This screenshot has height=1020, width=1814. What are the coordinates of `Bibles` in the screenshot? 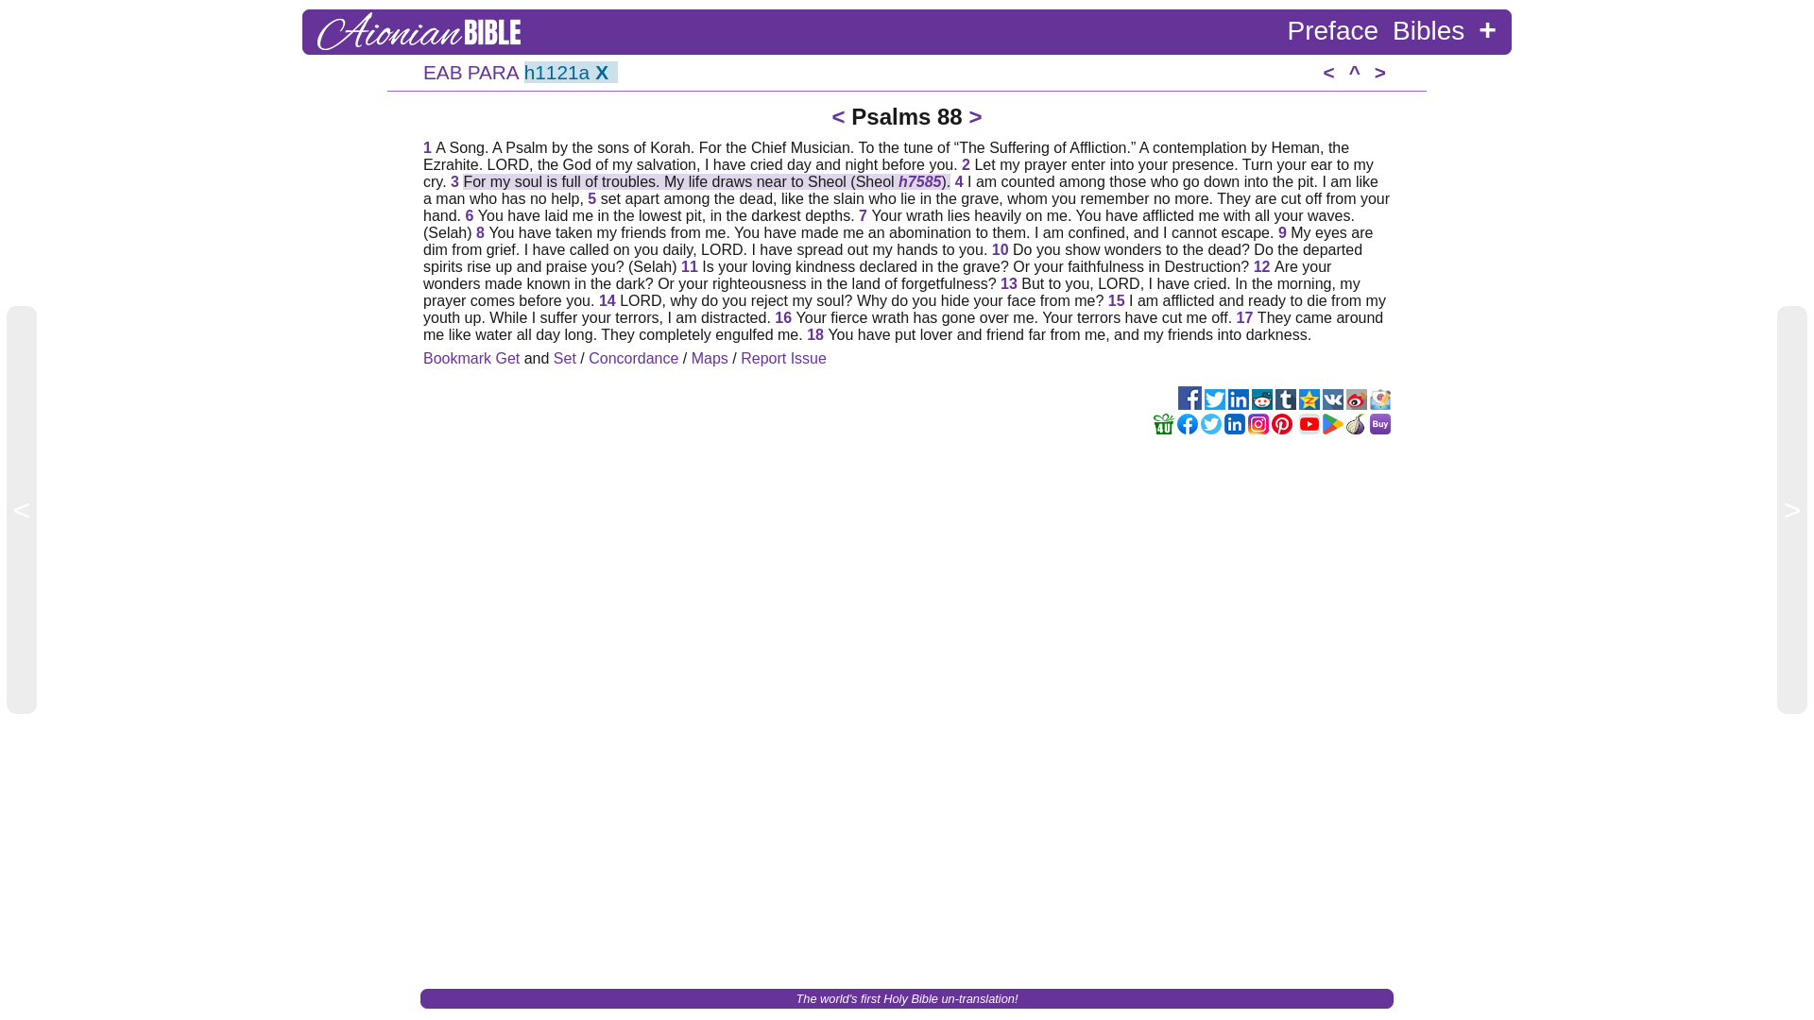 It's located at (1429, 30).